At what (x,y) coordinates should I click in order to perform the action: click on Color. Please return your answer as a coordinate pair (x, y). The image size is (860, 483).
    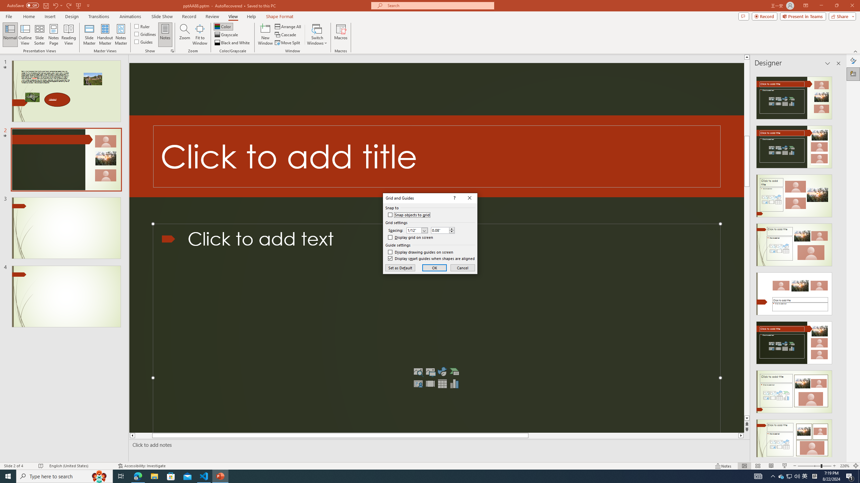
    Looking at the image, I should click on (223, 26).